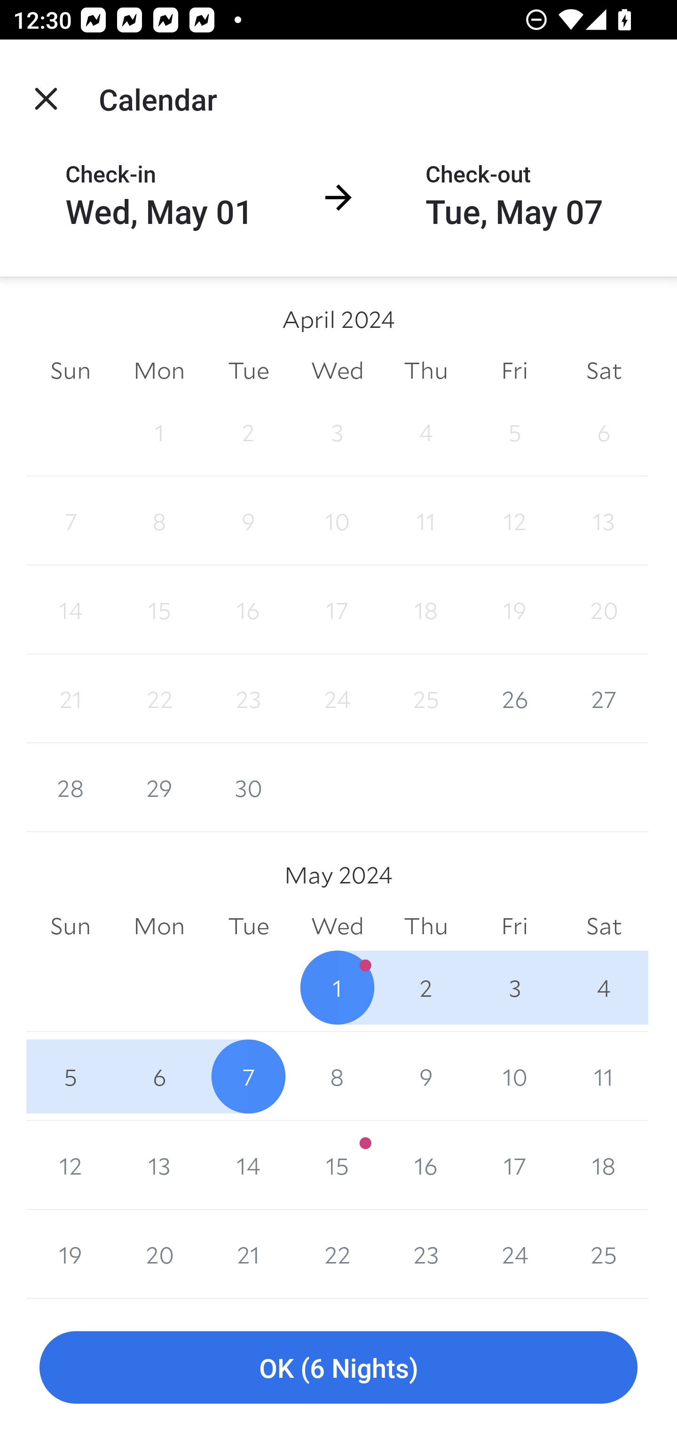 This screenshot has width=677, height=1430. What do you see at coordinates (159, 432) in the screenshot?
I see `1 1 April 2024` at bounding box center [159, 432].